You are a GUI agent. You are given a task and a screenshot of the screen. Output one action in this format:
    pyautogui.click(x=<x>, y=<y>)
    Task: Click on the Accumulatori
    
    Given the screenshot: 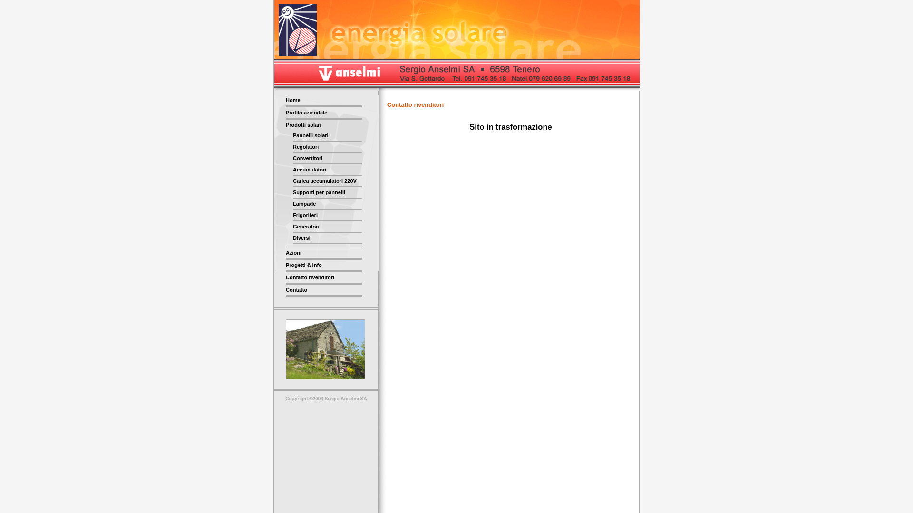 What is the action you would take?
    pyautogui.click(x=327, y=170)
    